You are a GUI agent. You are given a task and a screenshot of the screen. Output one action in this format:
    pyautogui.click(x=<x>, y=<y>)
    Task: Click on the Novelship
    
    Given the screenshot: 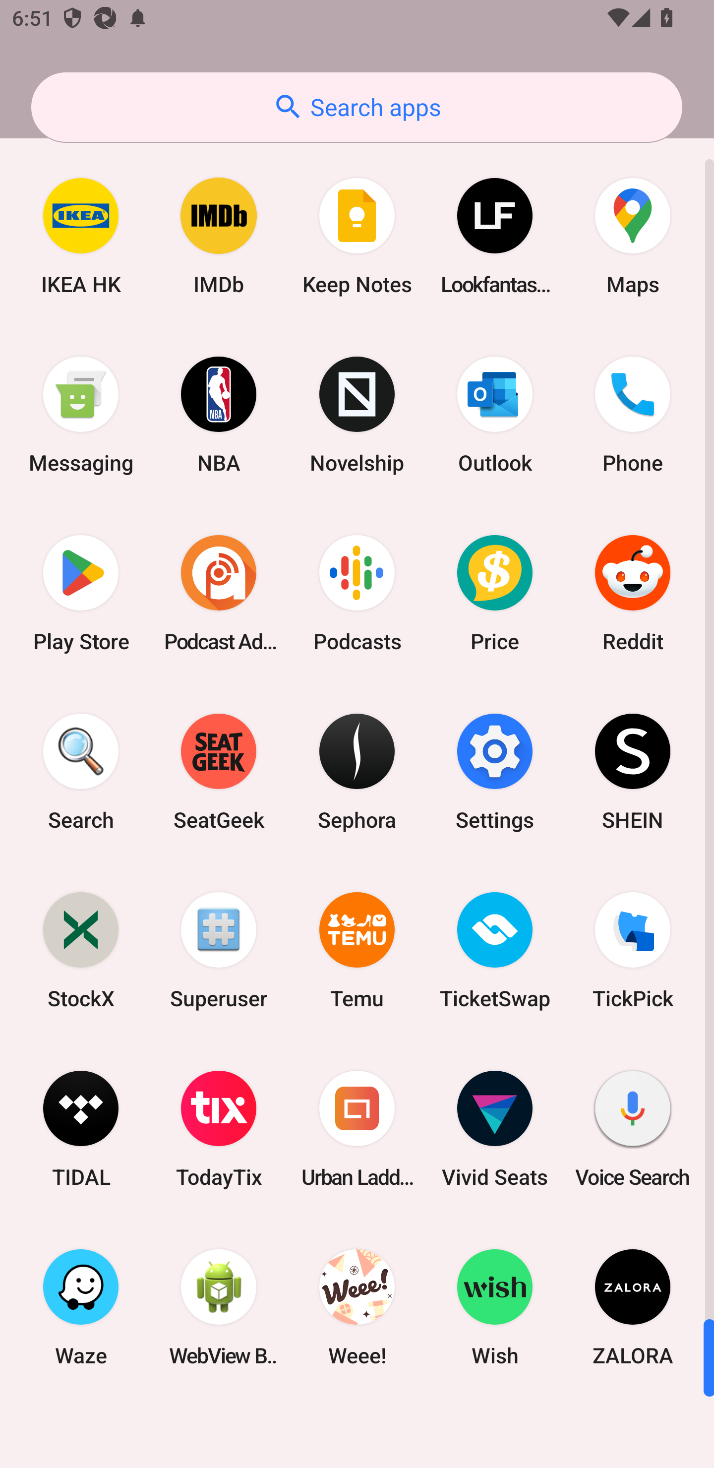 What is the action you would take?
    pyautogui.click(x=357, y=415)
    